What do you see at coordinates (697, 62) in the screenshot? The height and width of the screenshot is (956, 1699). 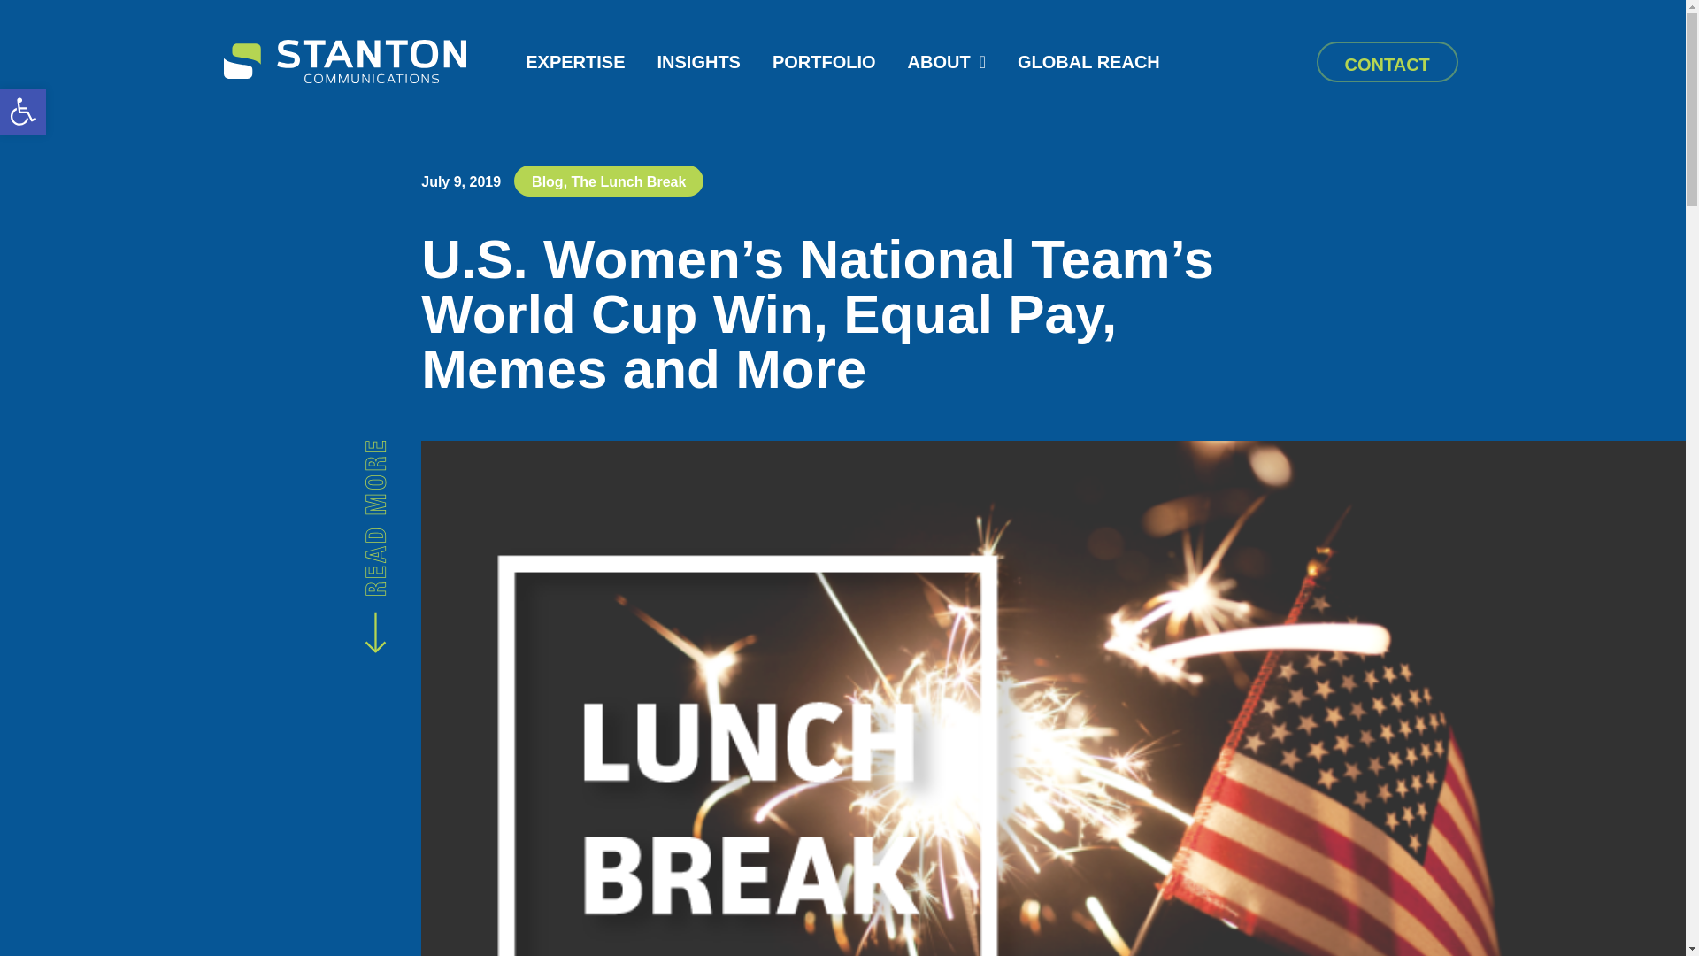 I see `INSIGHTS` at bounding box center [697, 62].